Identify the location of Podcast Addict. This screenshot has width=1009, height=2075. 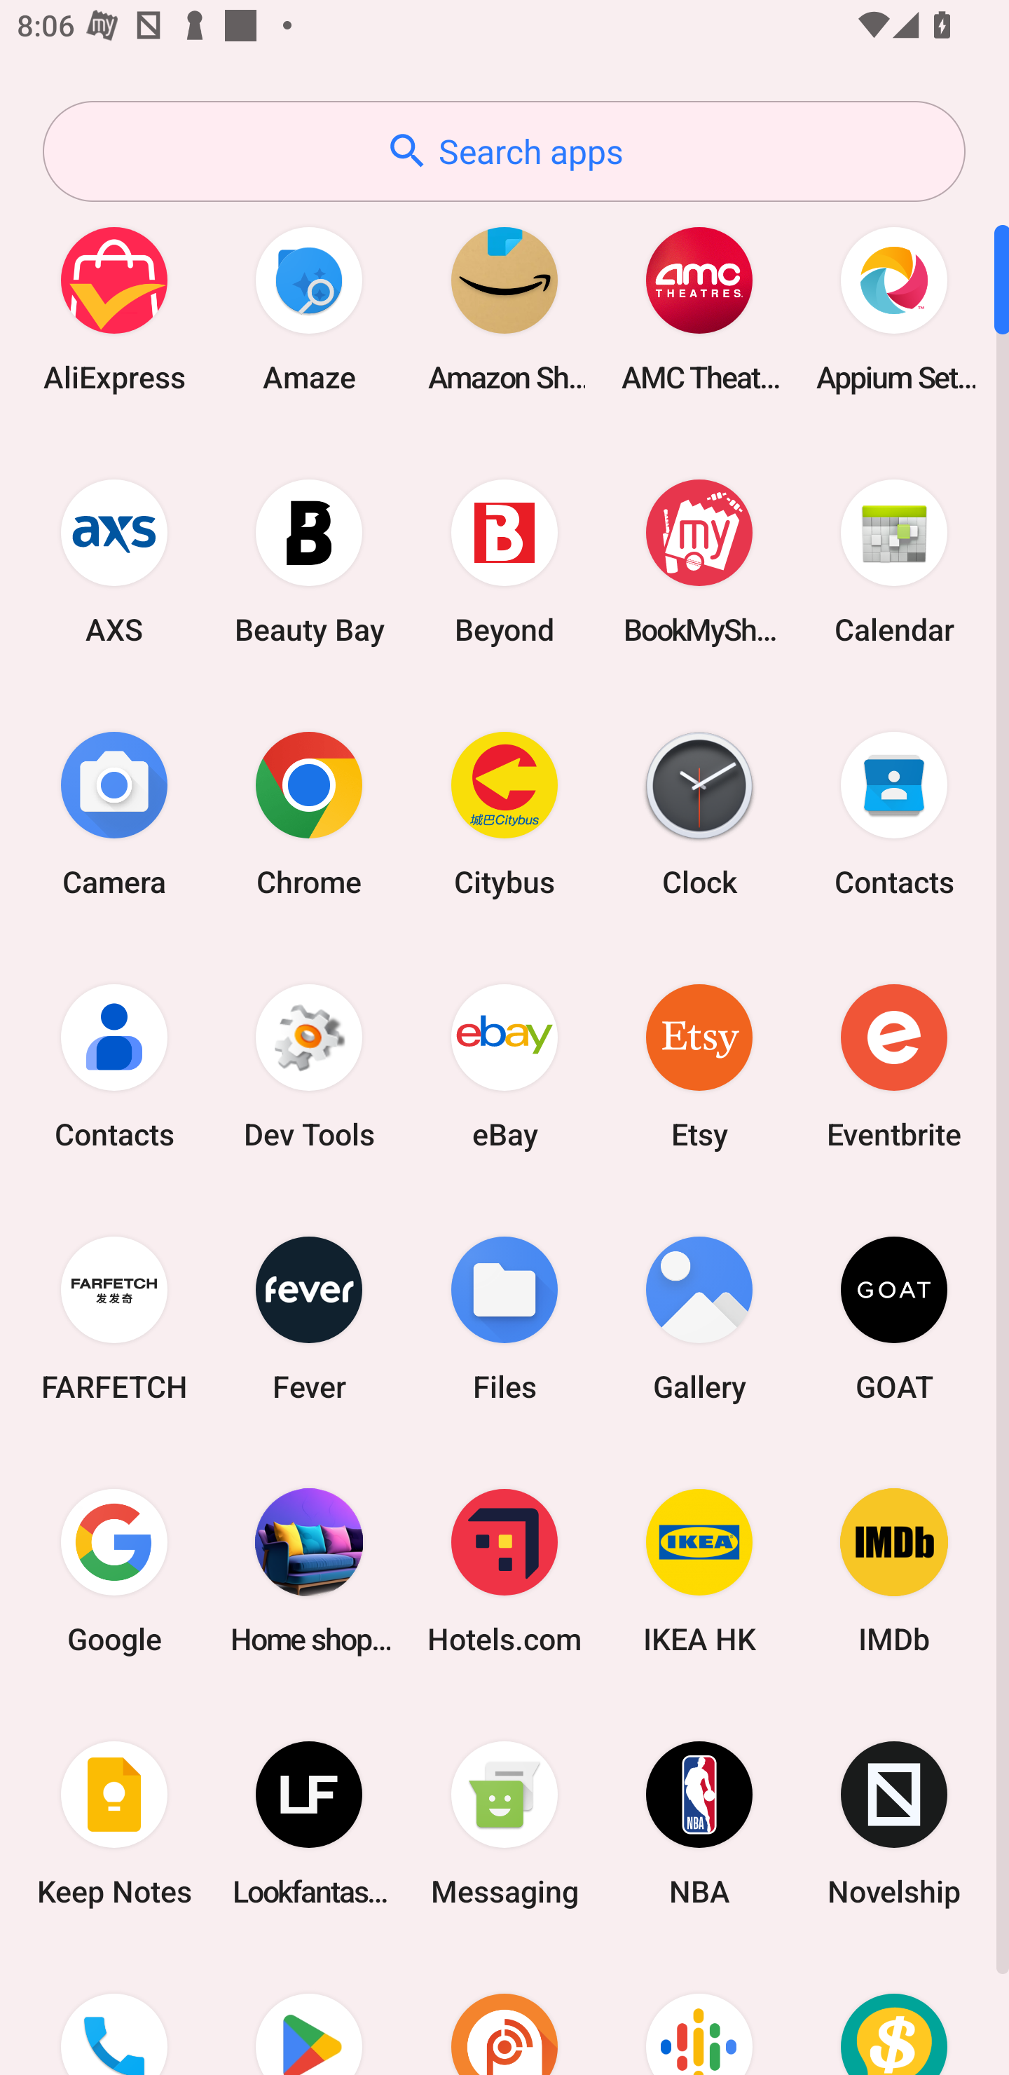
(504, 2013).